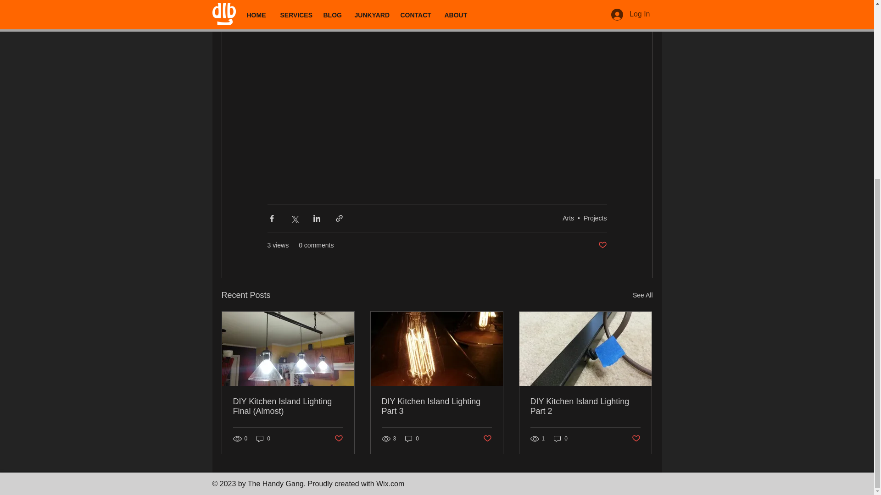 The height and width of the screenshot is (495, 881). Describe the element at coordinates (602, 245) in the screenshot. I see `Post not marked as liked` at that location.